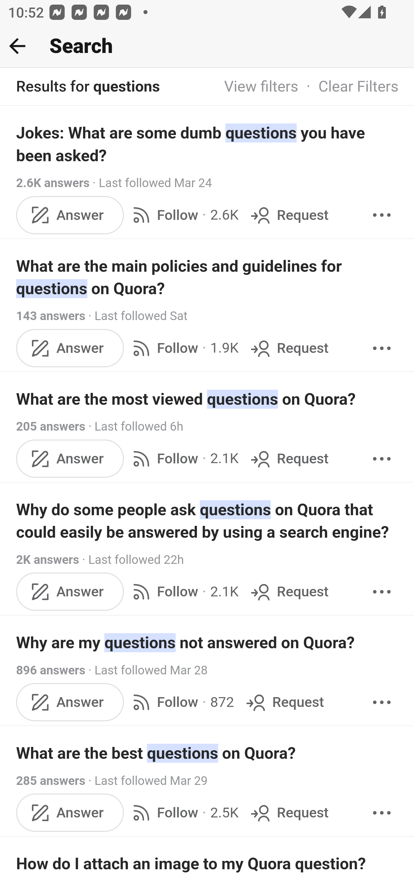 This screenshot has width=414, height=875. What do you see at coordinates (289, 215) in the screenshot?
I see `Request` at bounding box center [289, 215].